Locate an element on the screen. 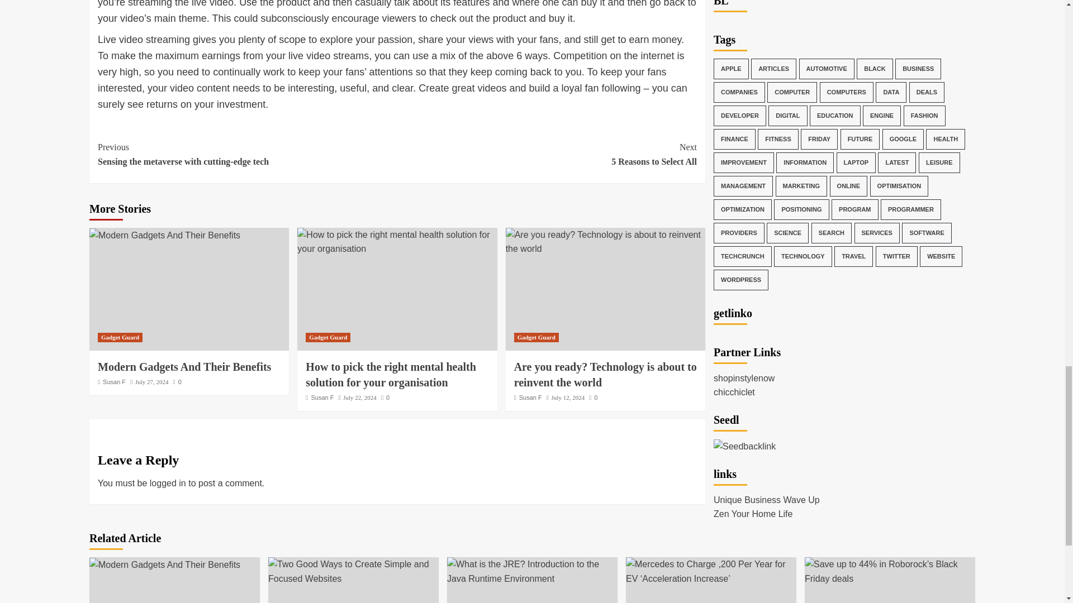  Are you ready? Technology is about to reinvent the world is located at coordinates (164, 236).